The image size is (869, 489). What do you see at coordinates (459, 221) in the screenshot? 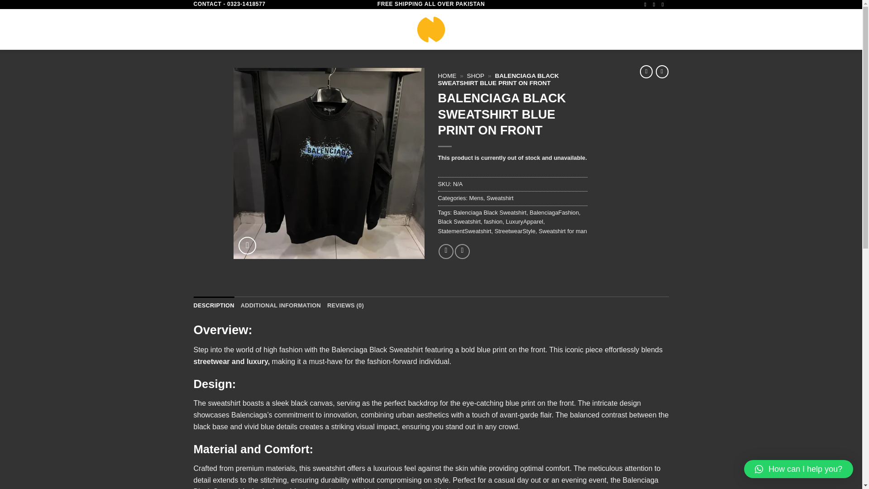
I see `Black Sweatshirt` at bounding box center [459, 221].